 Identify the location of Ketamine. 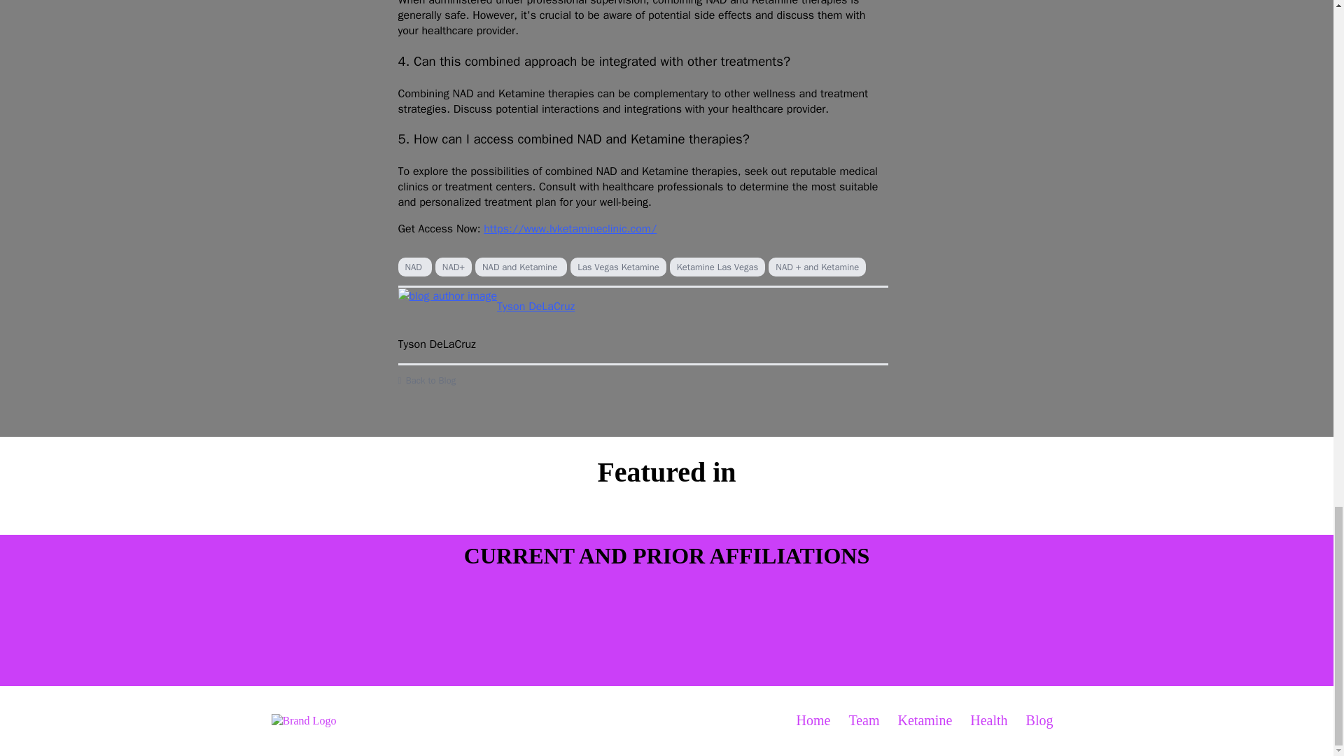
(925, 721).